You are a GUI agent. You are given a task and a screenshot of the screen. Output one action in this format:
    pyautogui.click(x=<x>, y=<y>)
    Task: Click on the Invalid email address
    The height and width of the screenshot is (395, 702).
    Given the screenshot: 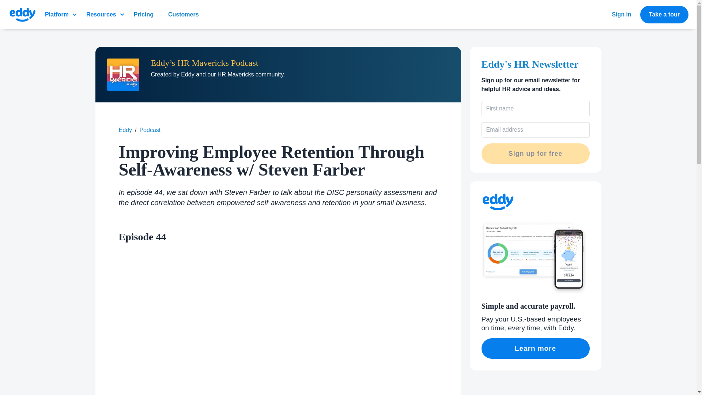 What is the action you would take?
    pyautogui.click(x=535, y=129)
    